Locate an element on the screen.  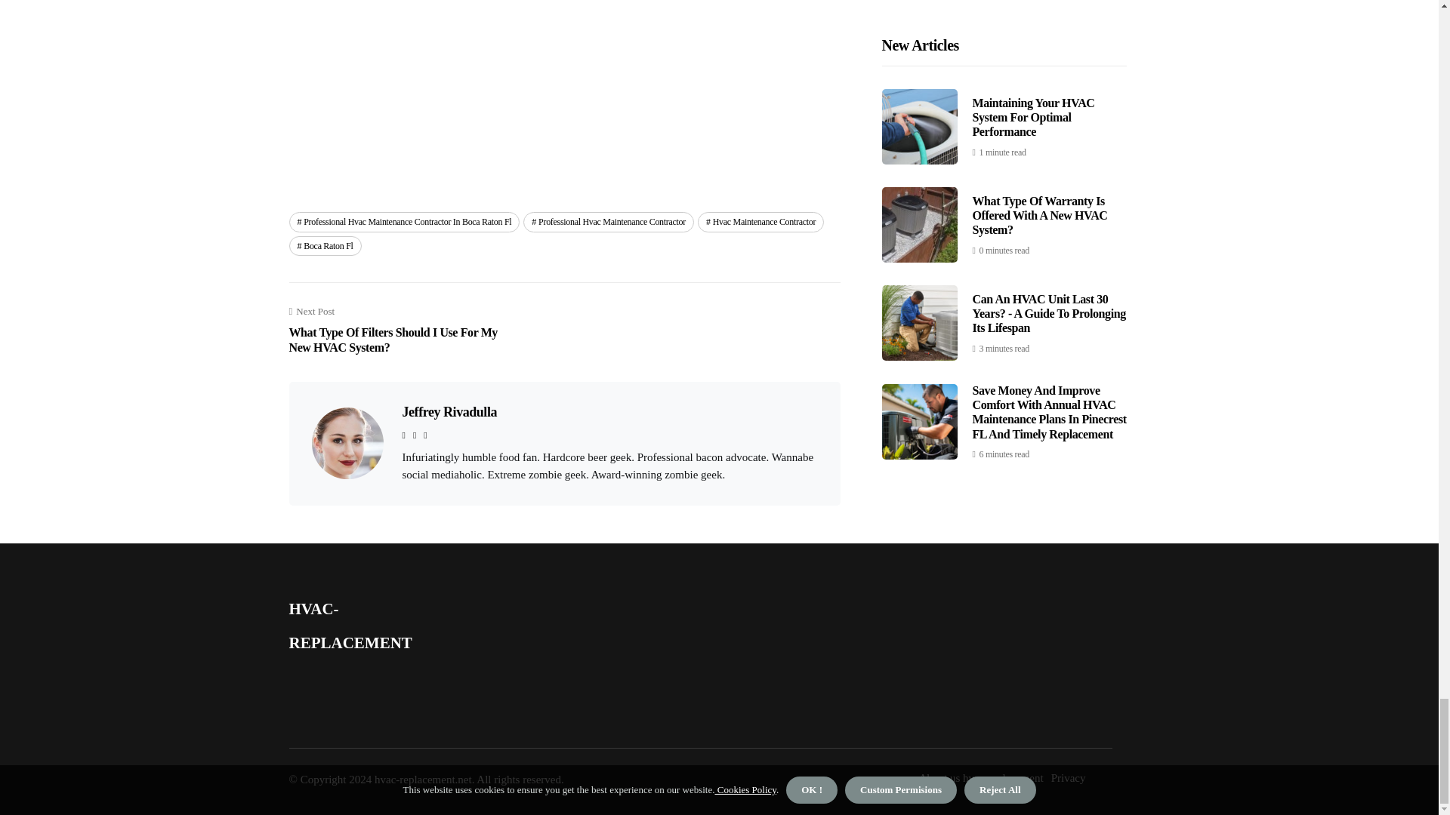
Hvac Maintenance Contractor is located at coordinates (760, 221).